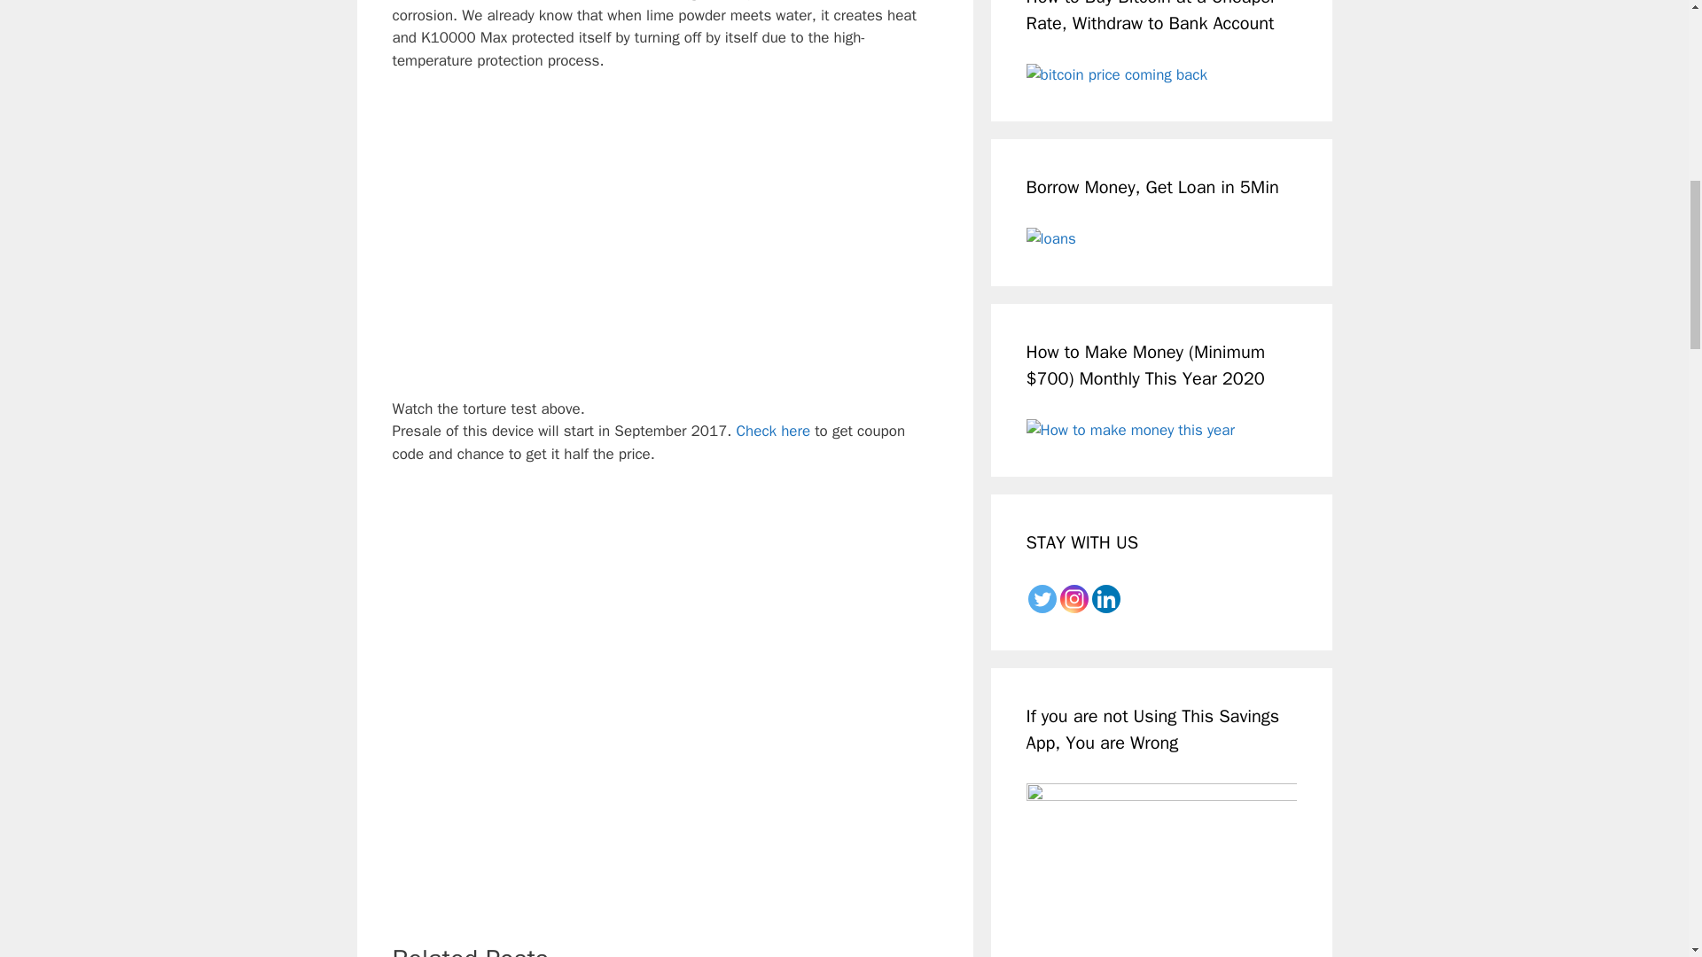 The image size is (1702, 957). What do you see at coordinates (774, 431) in the screenshot?
I see `Check here` at bounding box center [774, 431].